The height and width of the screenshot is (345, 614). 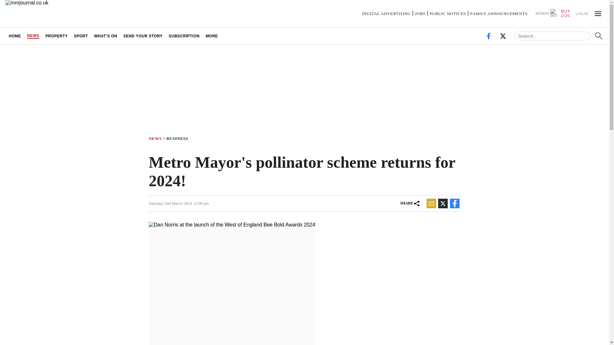 I want to click on MORE, so click(x=212, y=36).